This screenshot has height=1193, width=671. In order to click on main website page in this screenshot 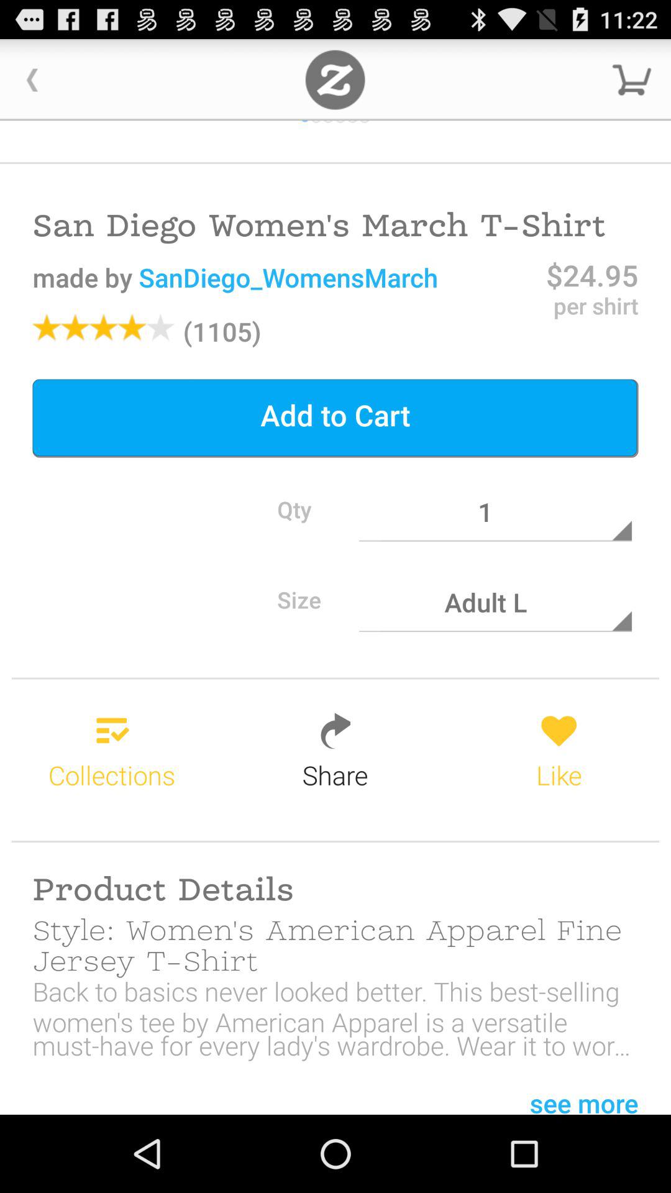, I will do `click(335, 80)`.